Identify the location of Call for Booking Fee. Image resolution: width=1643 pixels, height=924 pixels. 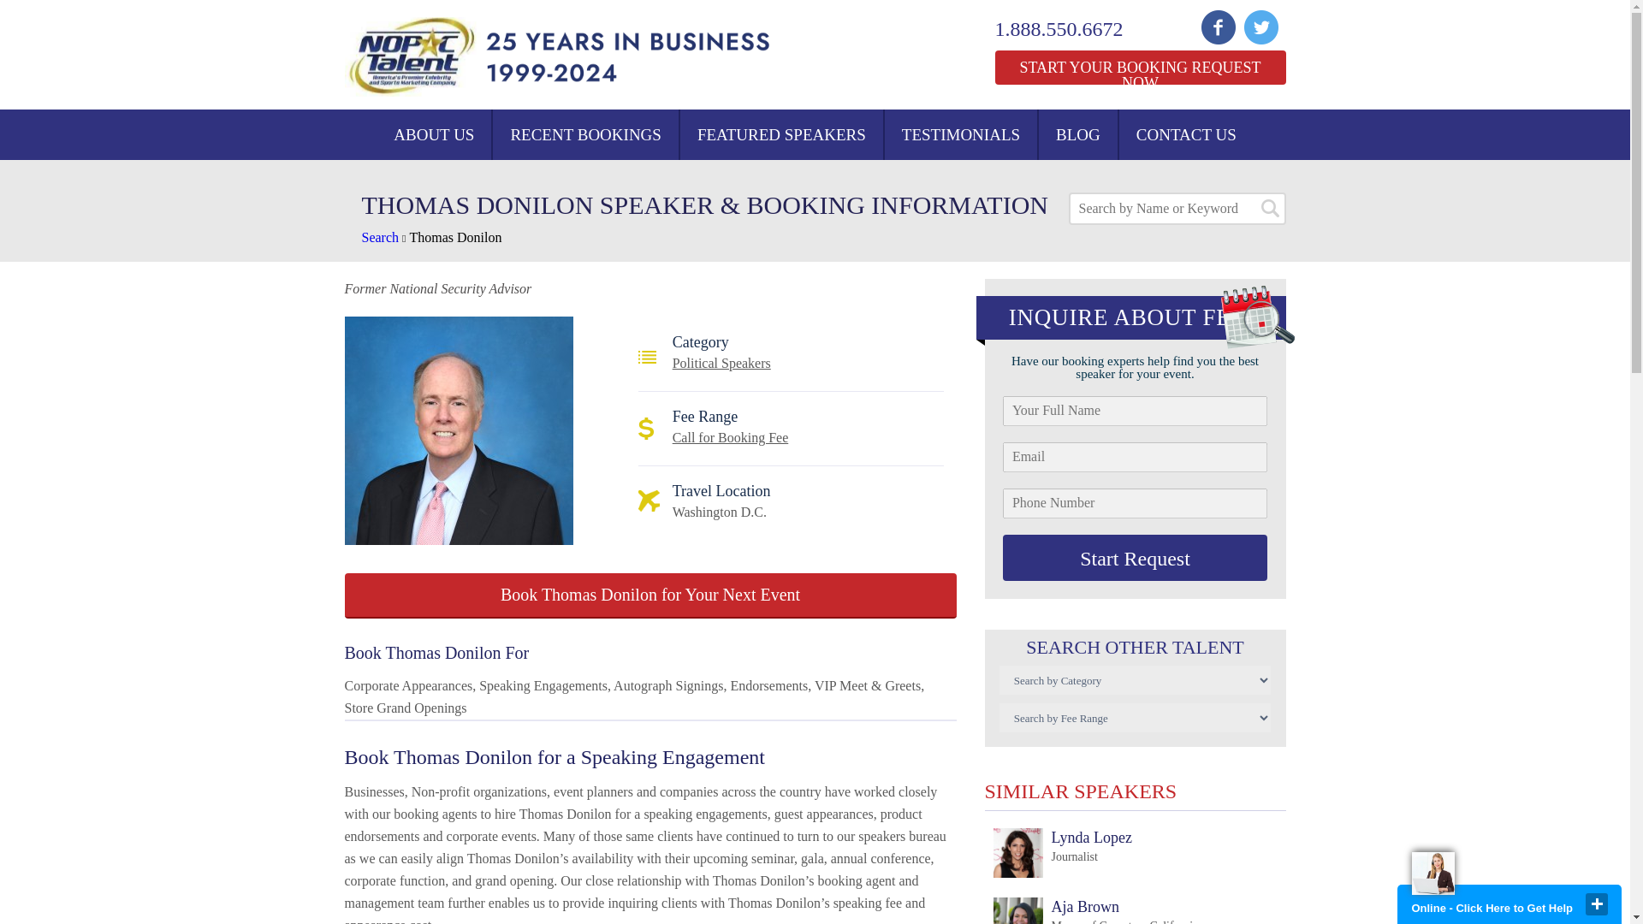
(730, 437).